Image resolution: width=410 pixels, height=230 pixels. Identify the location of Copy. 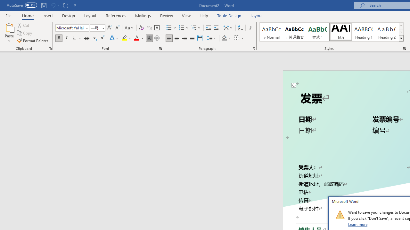
(25, 33).